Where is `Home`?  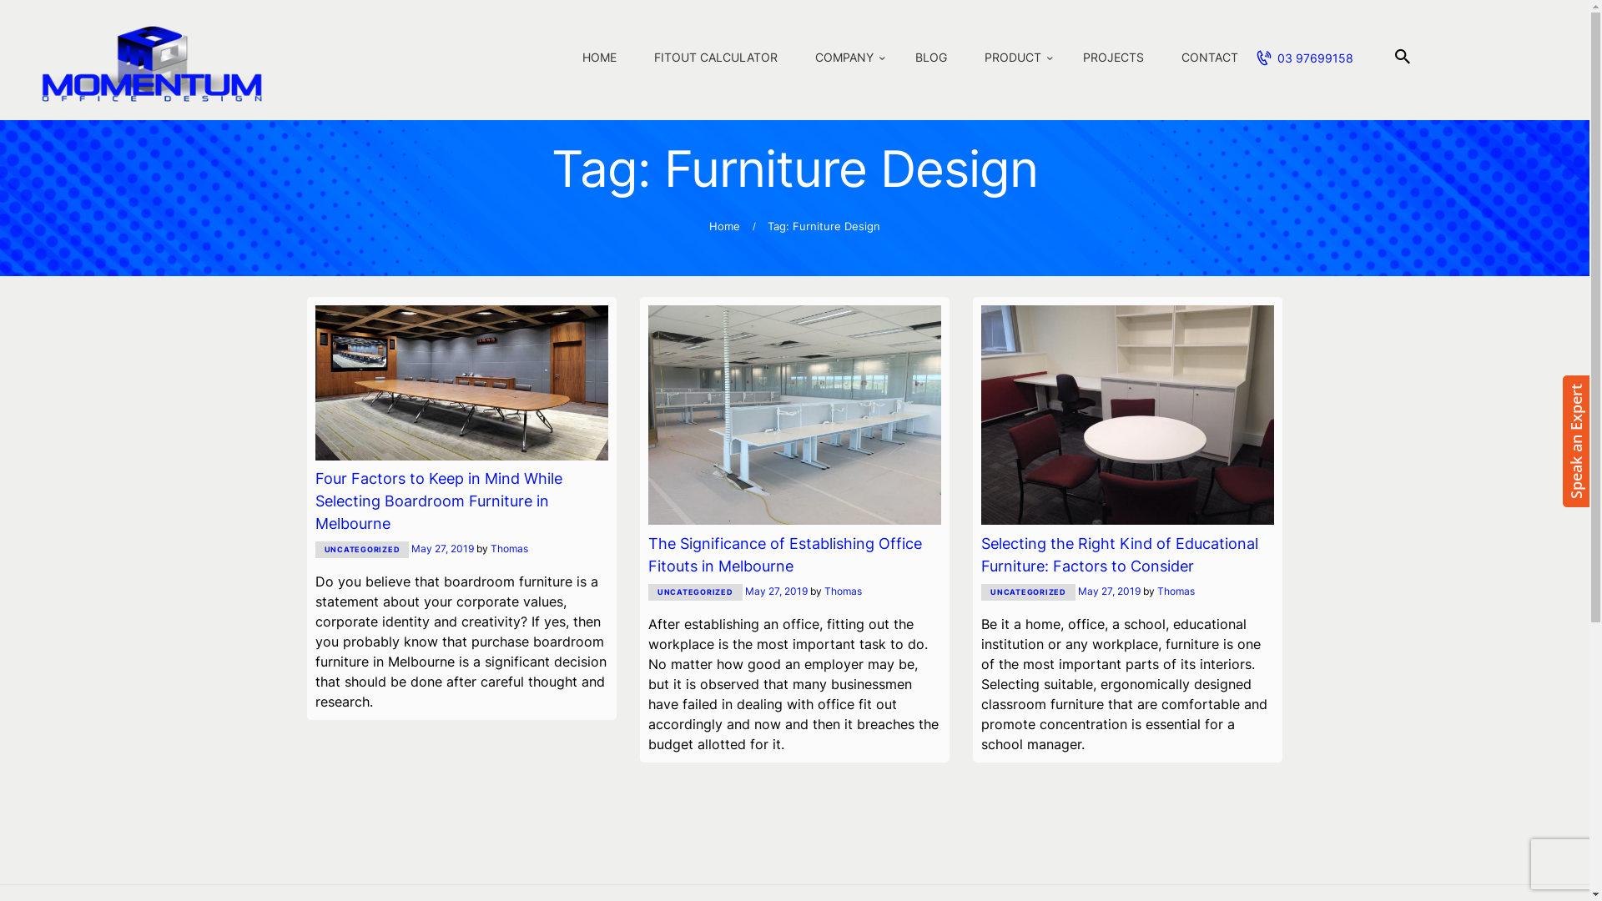
Home is located at coordinates (724, 227).